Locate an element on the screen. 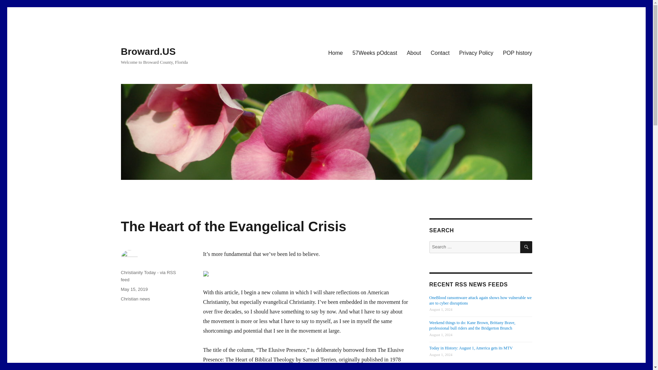 This screenshot has width=658, height=370. Christianity Today - via RSS feed is located at coordinates (148, 276).